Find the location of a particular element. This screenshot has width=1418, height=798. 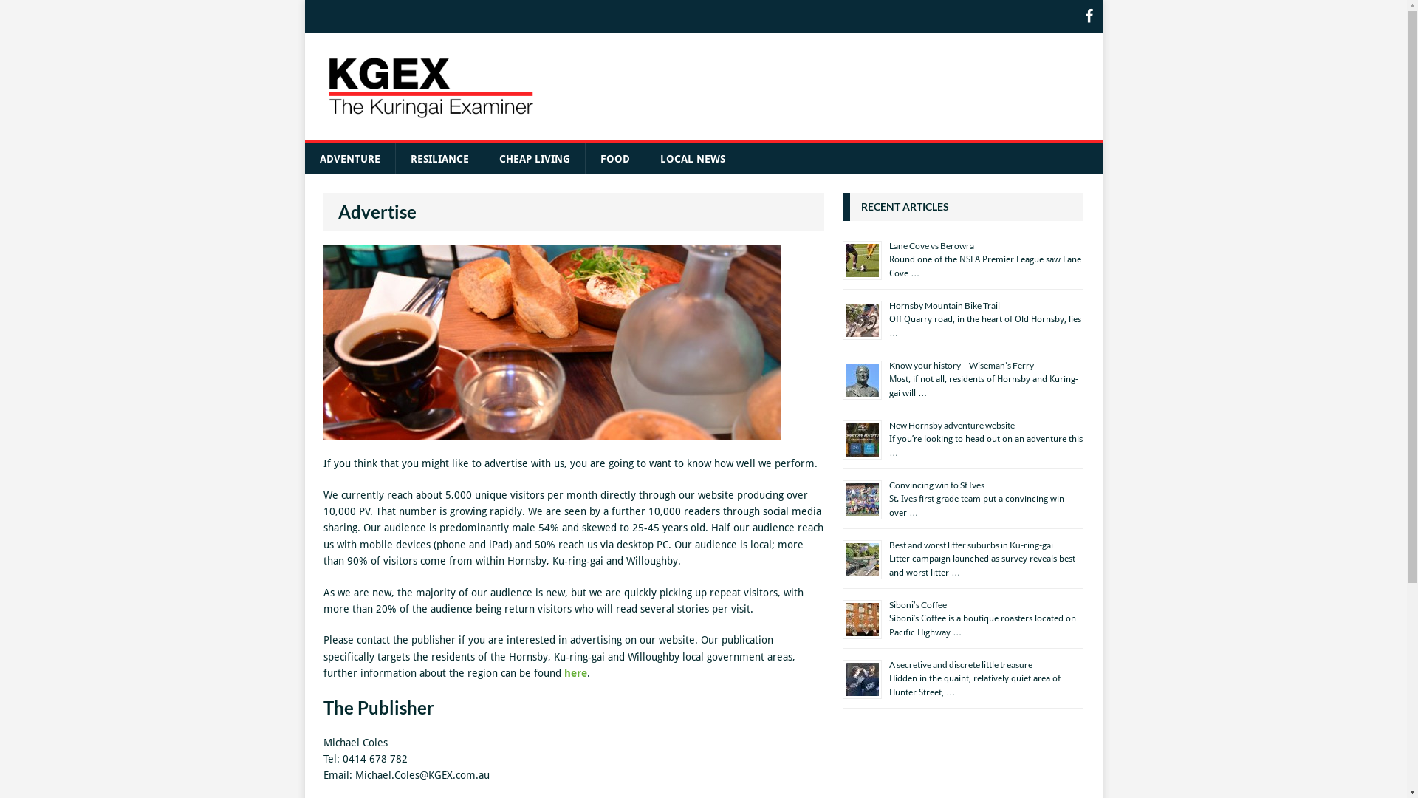

Hornsby Mountain Bike Trail is located at coordinates (945, 306).